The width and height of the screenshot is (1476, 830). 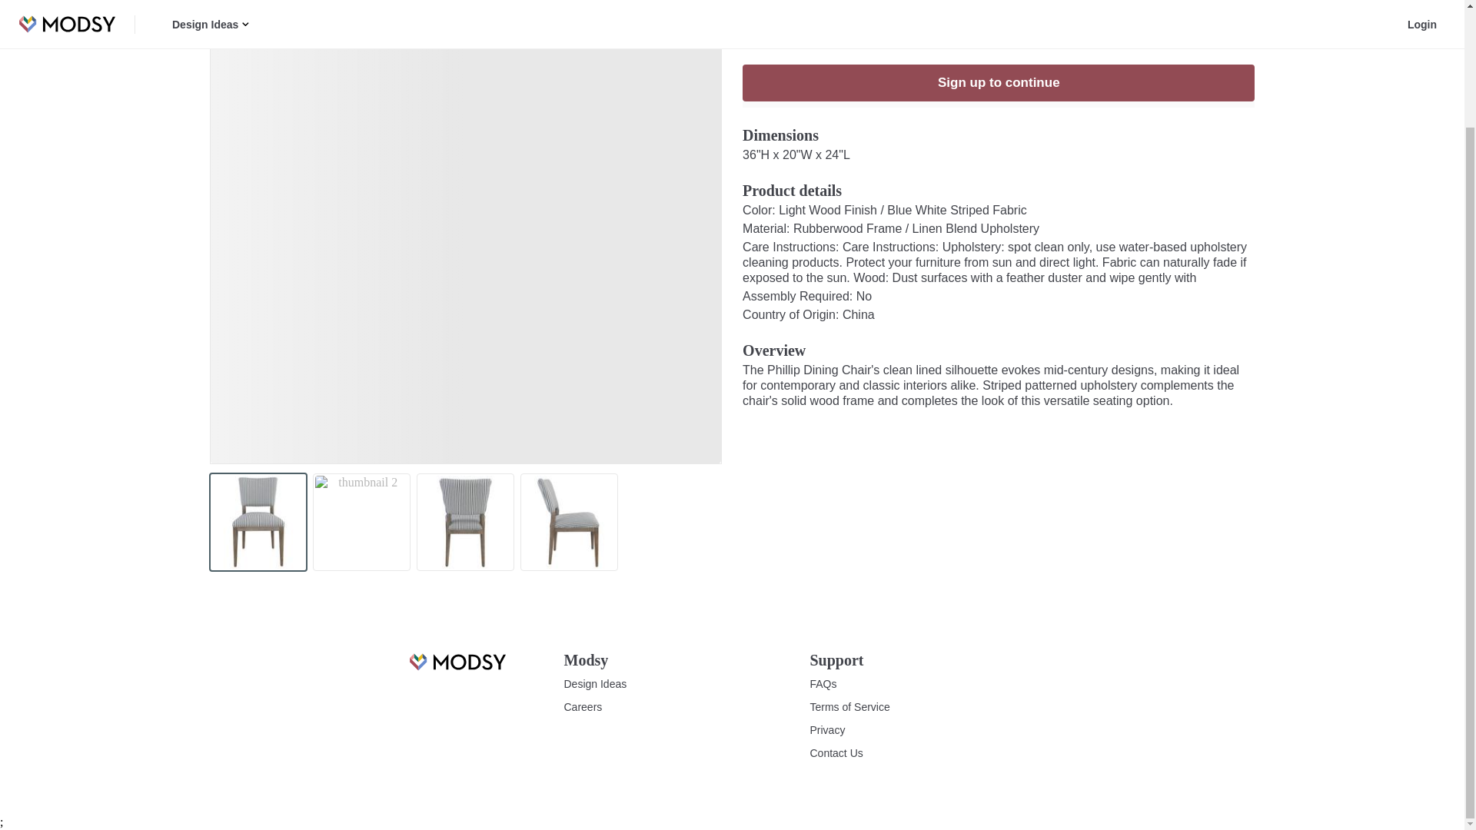 What do you see at coordinates (998, 83) in the screenshot?
I see `Sign up to continue` at bounding box center [998, 83].